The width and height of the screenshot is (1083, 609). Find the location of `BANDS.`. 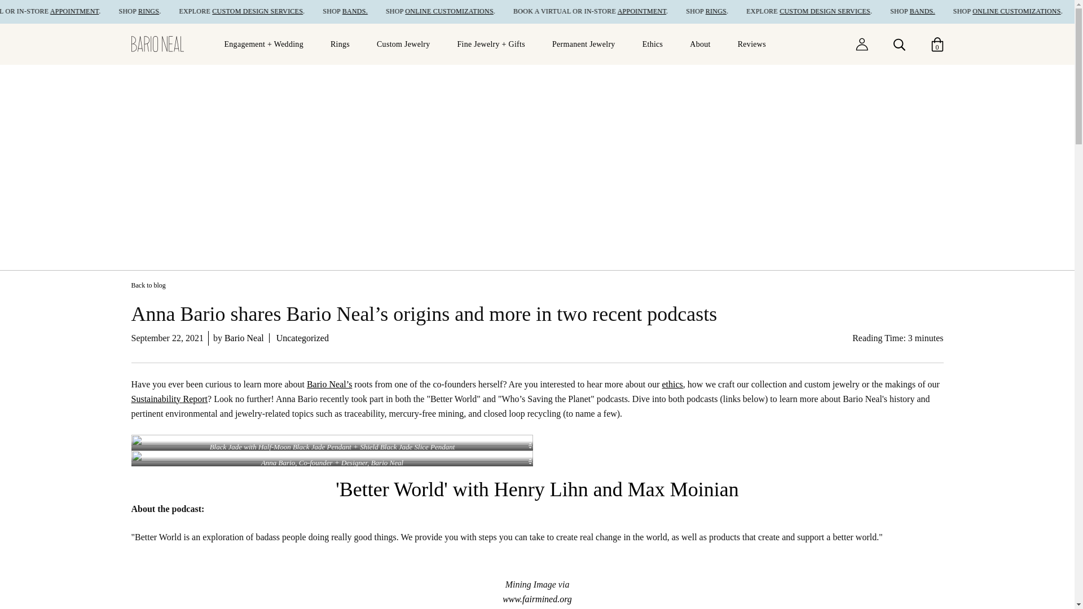

BANDS. is located at coordinates (970, 11).